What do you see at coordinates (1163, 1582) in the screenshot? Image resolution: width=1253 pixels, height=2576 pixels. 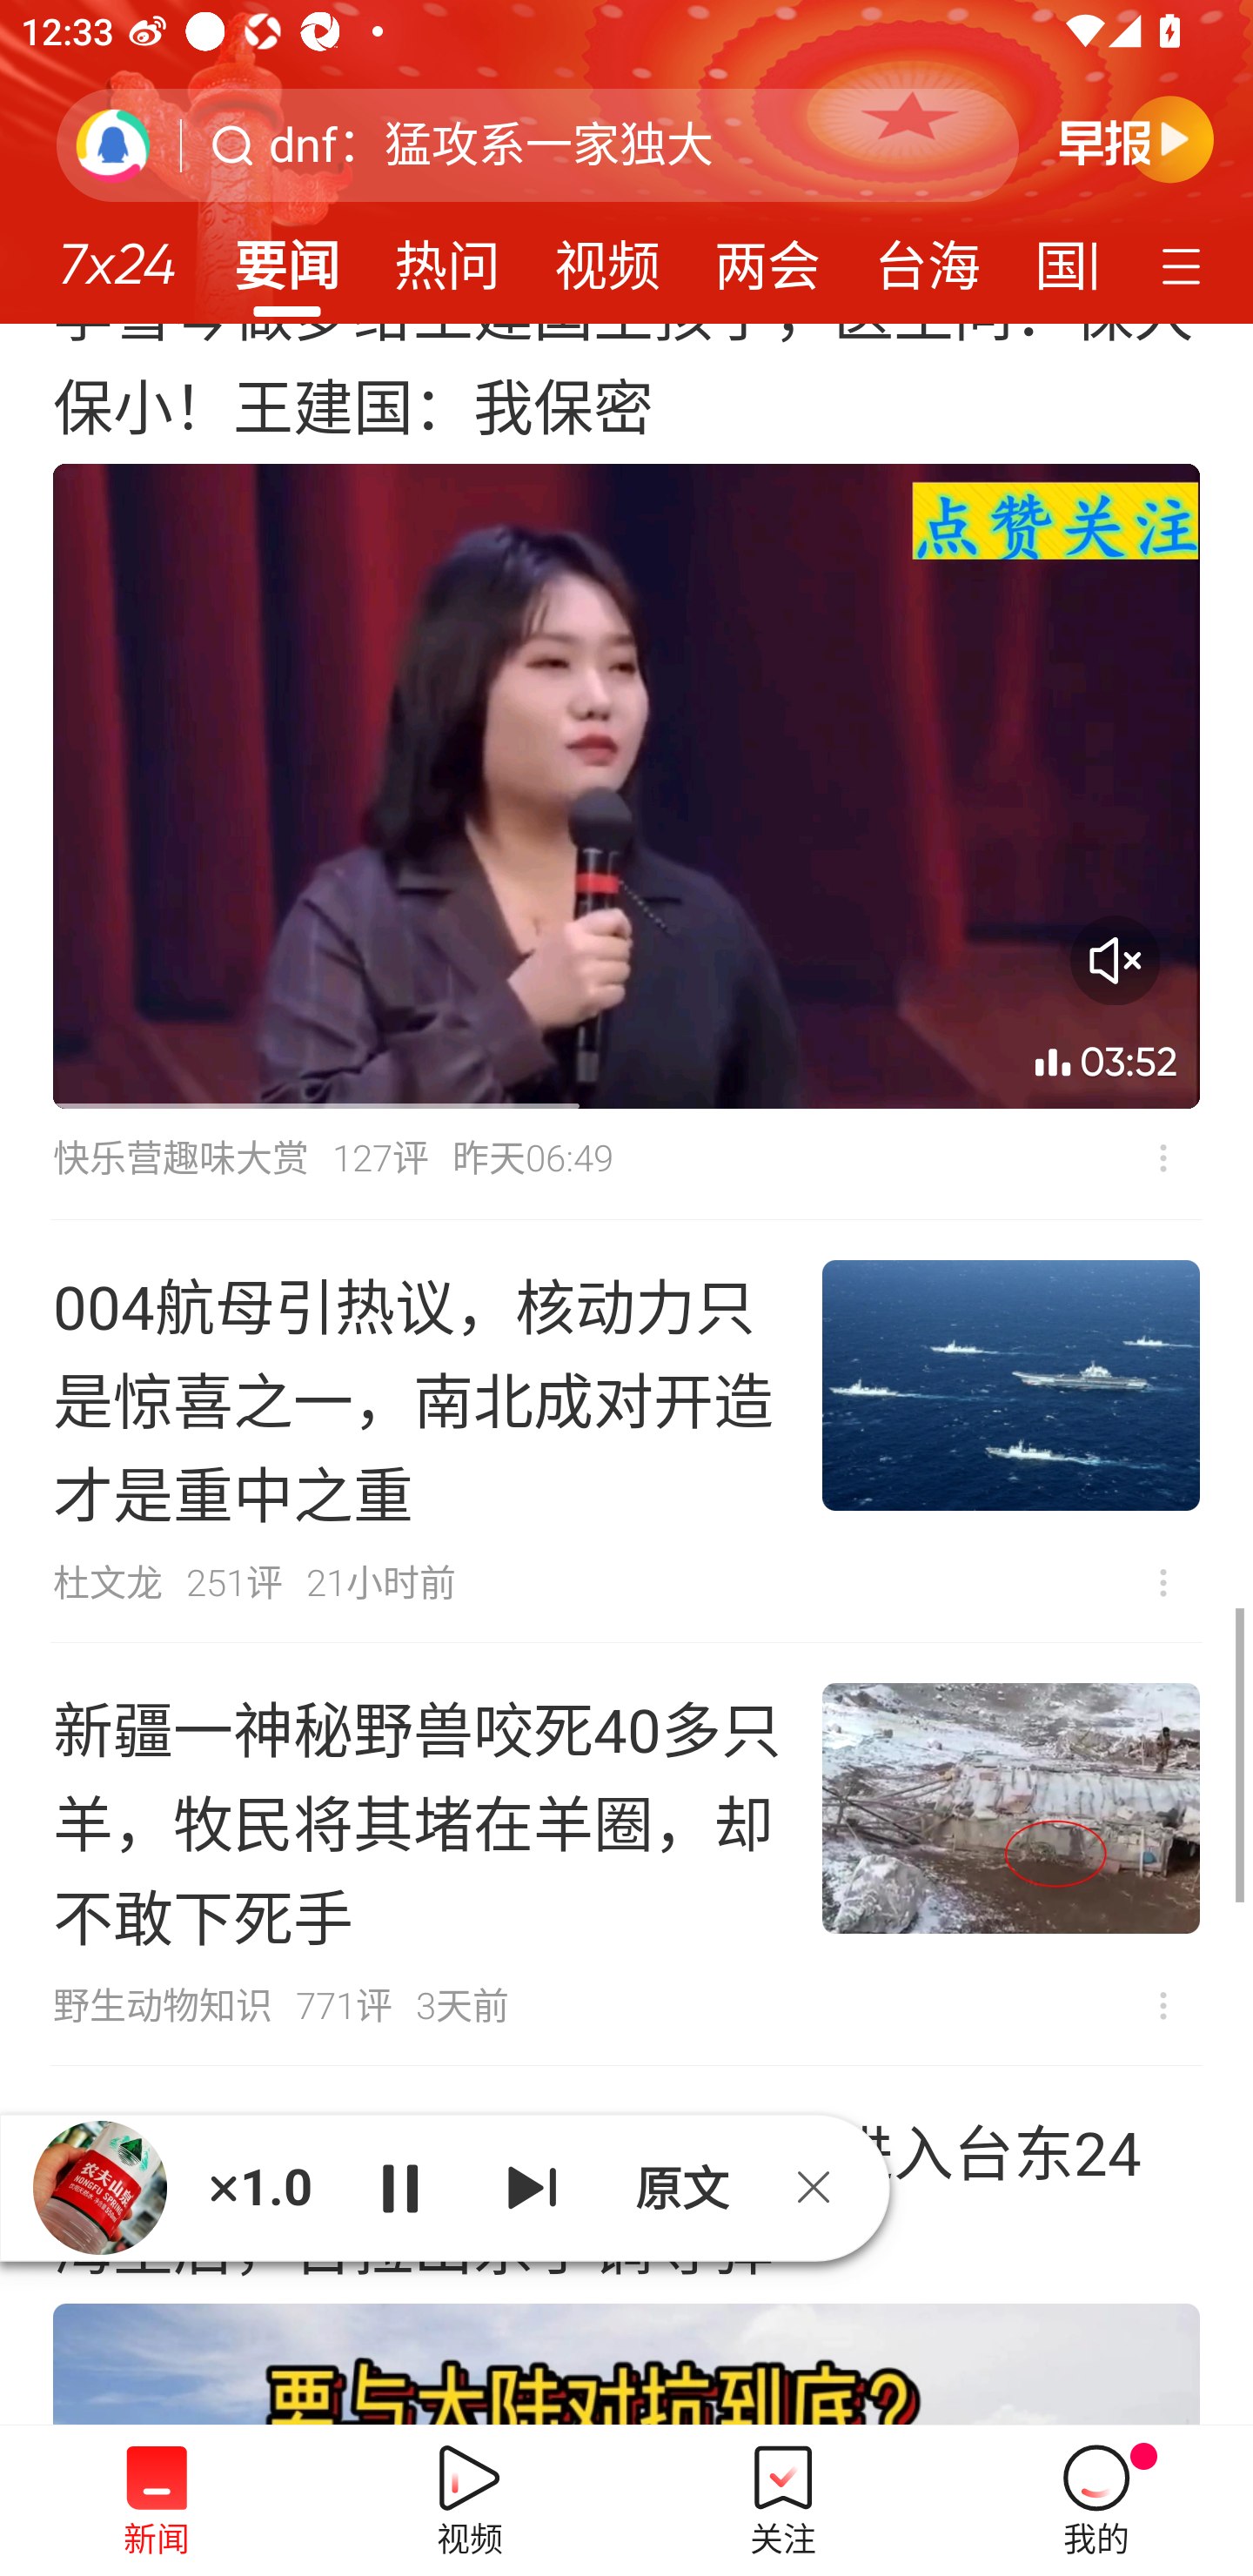 I see ` 不感兴趣` at bounding box center [1163, 1582].